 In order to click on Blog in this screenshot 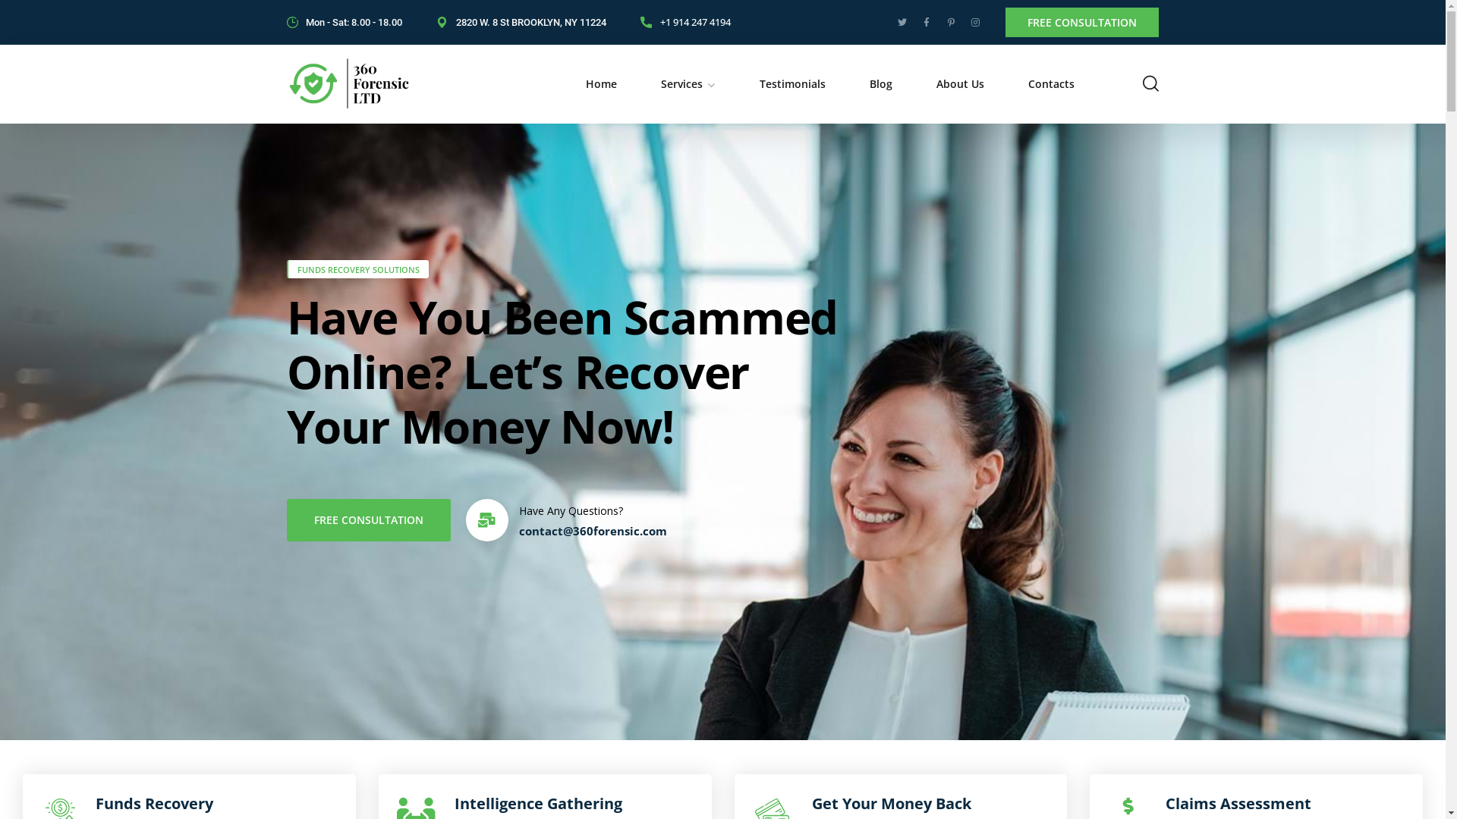, I will do `click(881, 83)`.